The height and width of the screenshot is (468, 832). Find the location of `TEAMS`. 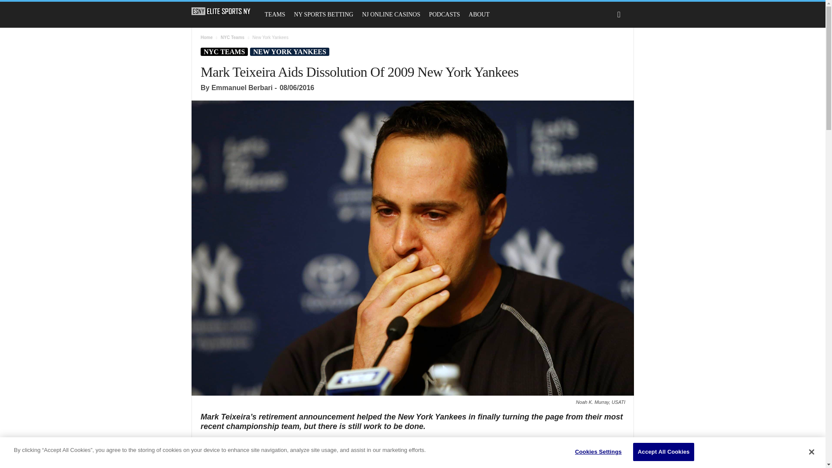

TEAMS is located at coordinates (275, 15).